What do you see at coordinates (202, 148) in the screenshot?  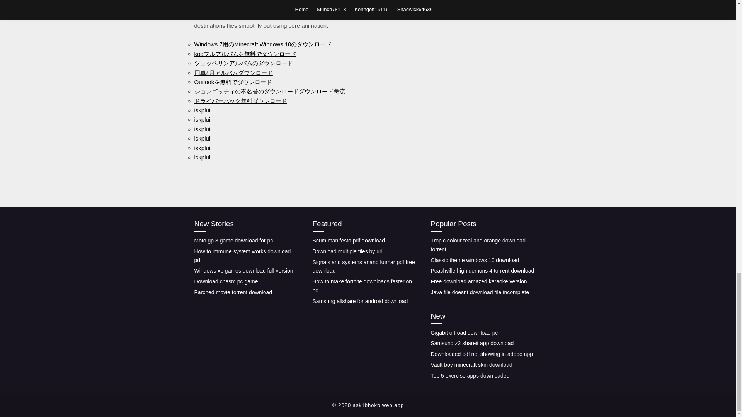 I see `iskplui` at bounding box center [202, 148].